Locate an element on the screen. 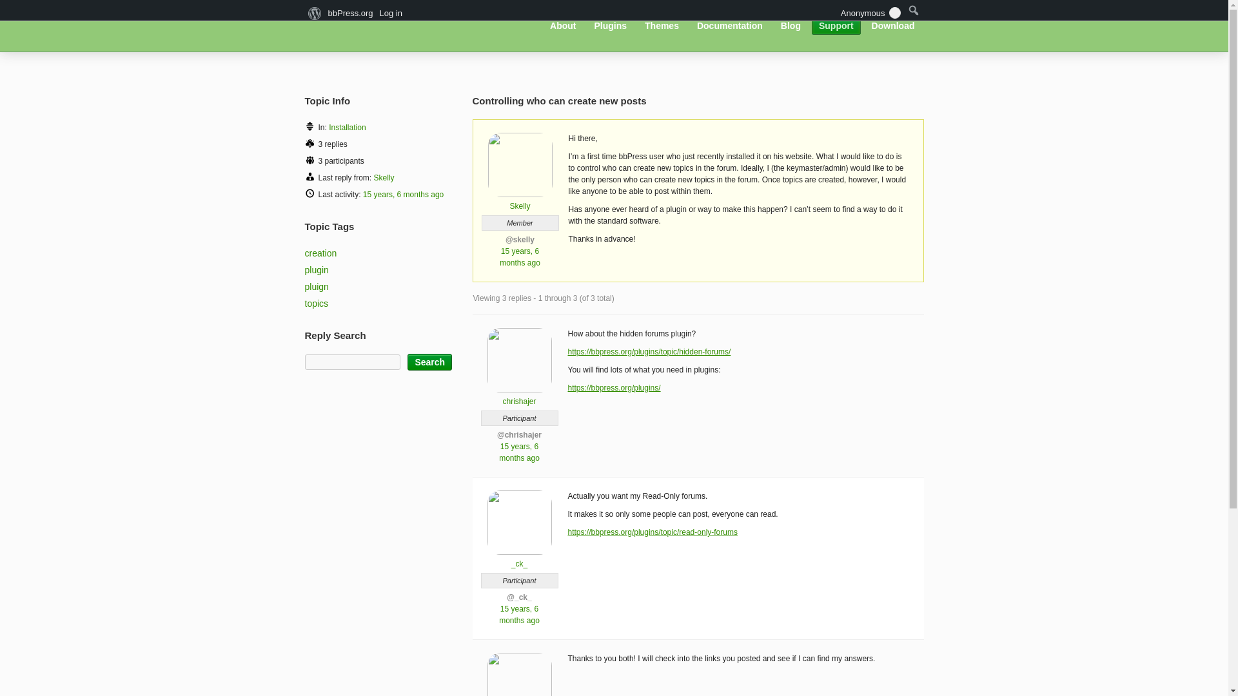  Search is located at coordinates (429, 362).